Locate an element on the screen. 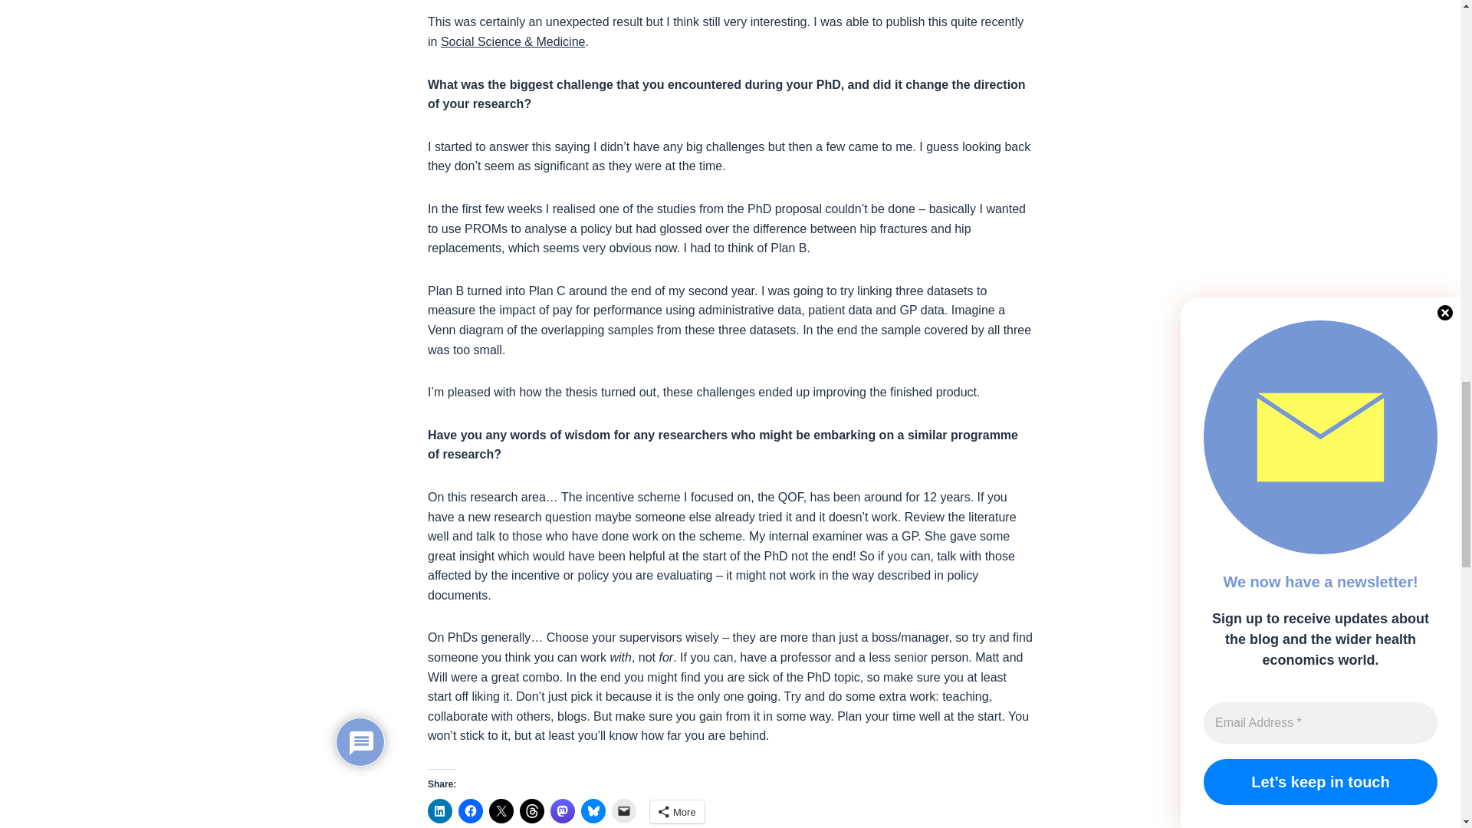 This screenshot has width=1472, height=828. Click to share on Mastodon is located at coordinates (563, 811).